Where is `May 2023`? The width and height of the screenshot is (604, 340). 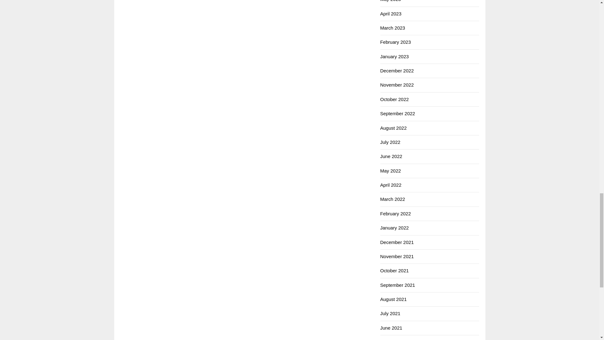
May 2023 is located at coordinates (390, 1).